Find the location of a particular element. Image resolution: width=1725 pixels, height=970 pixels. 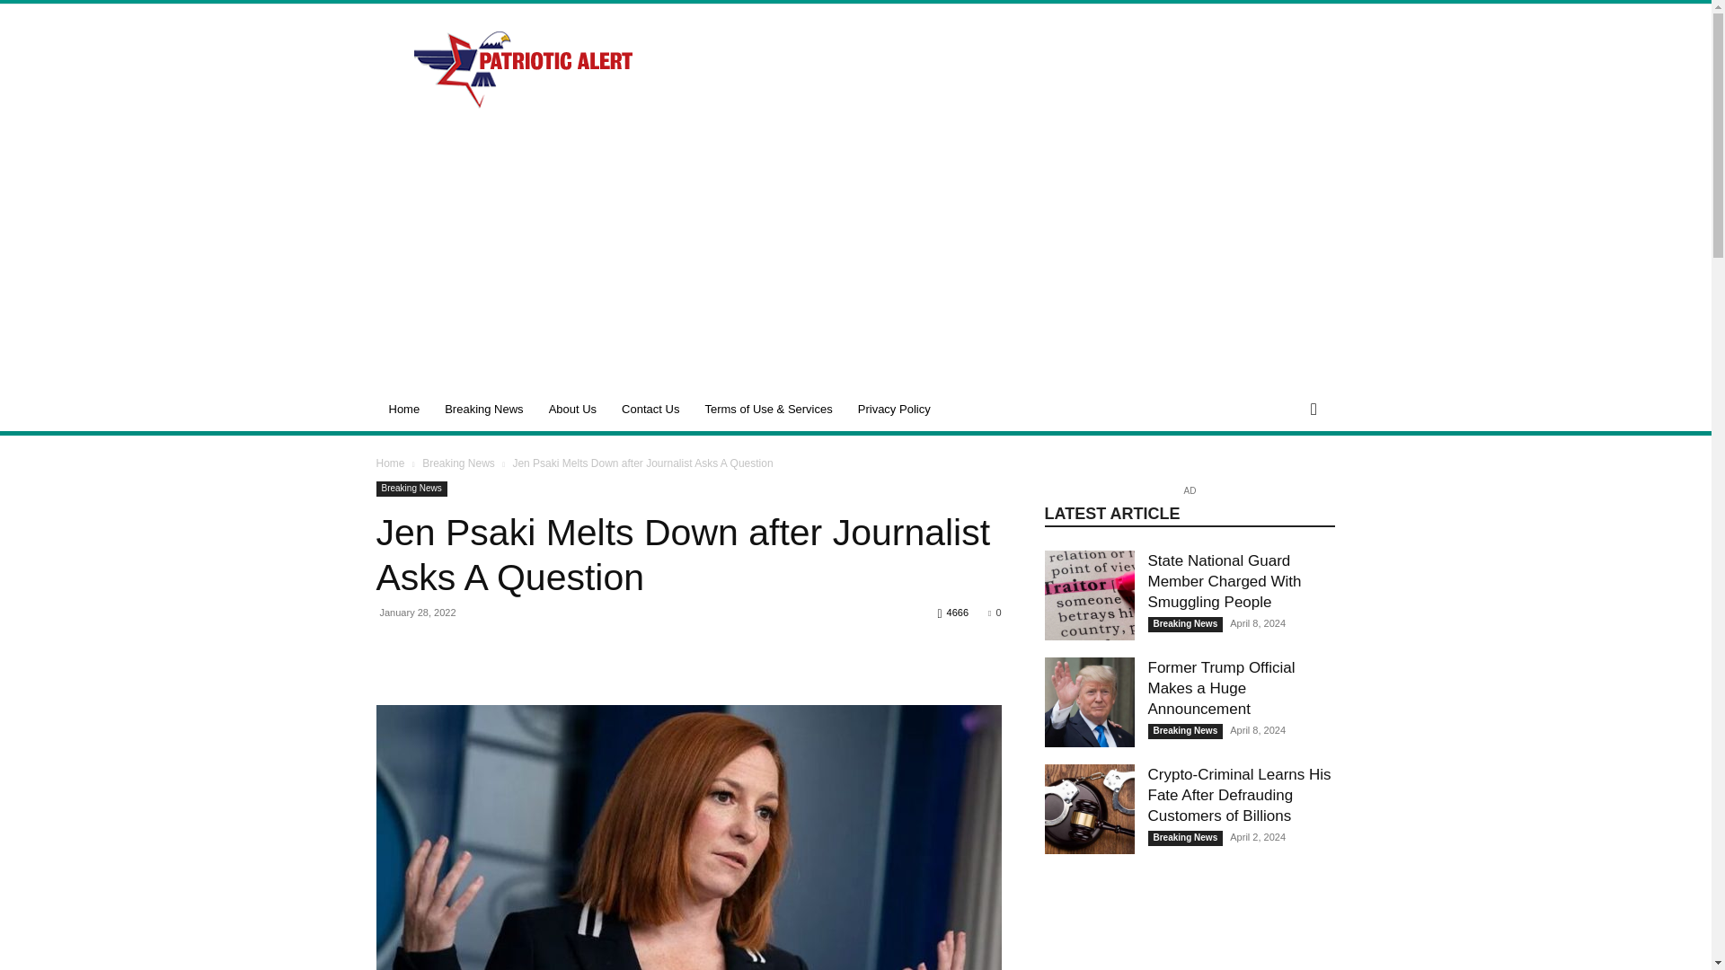

Search is located at coordinates (1283, 481).